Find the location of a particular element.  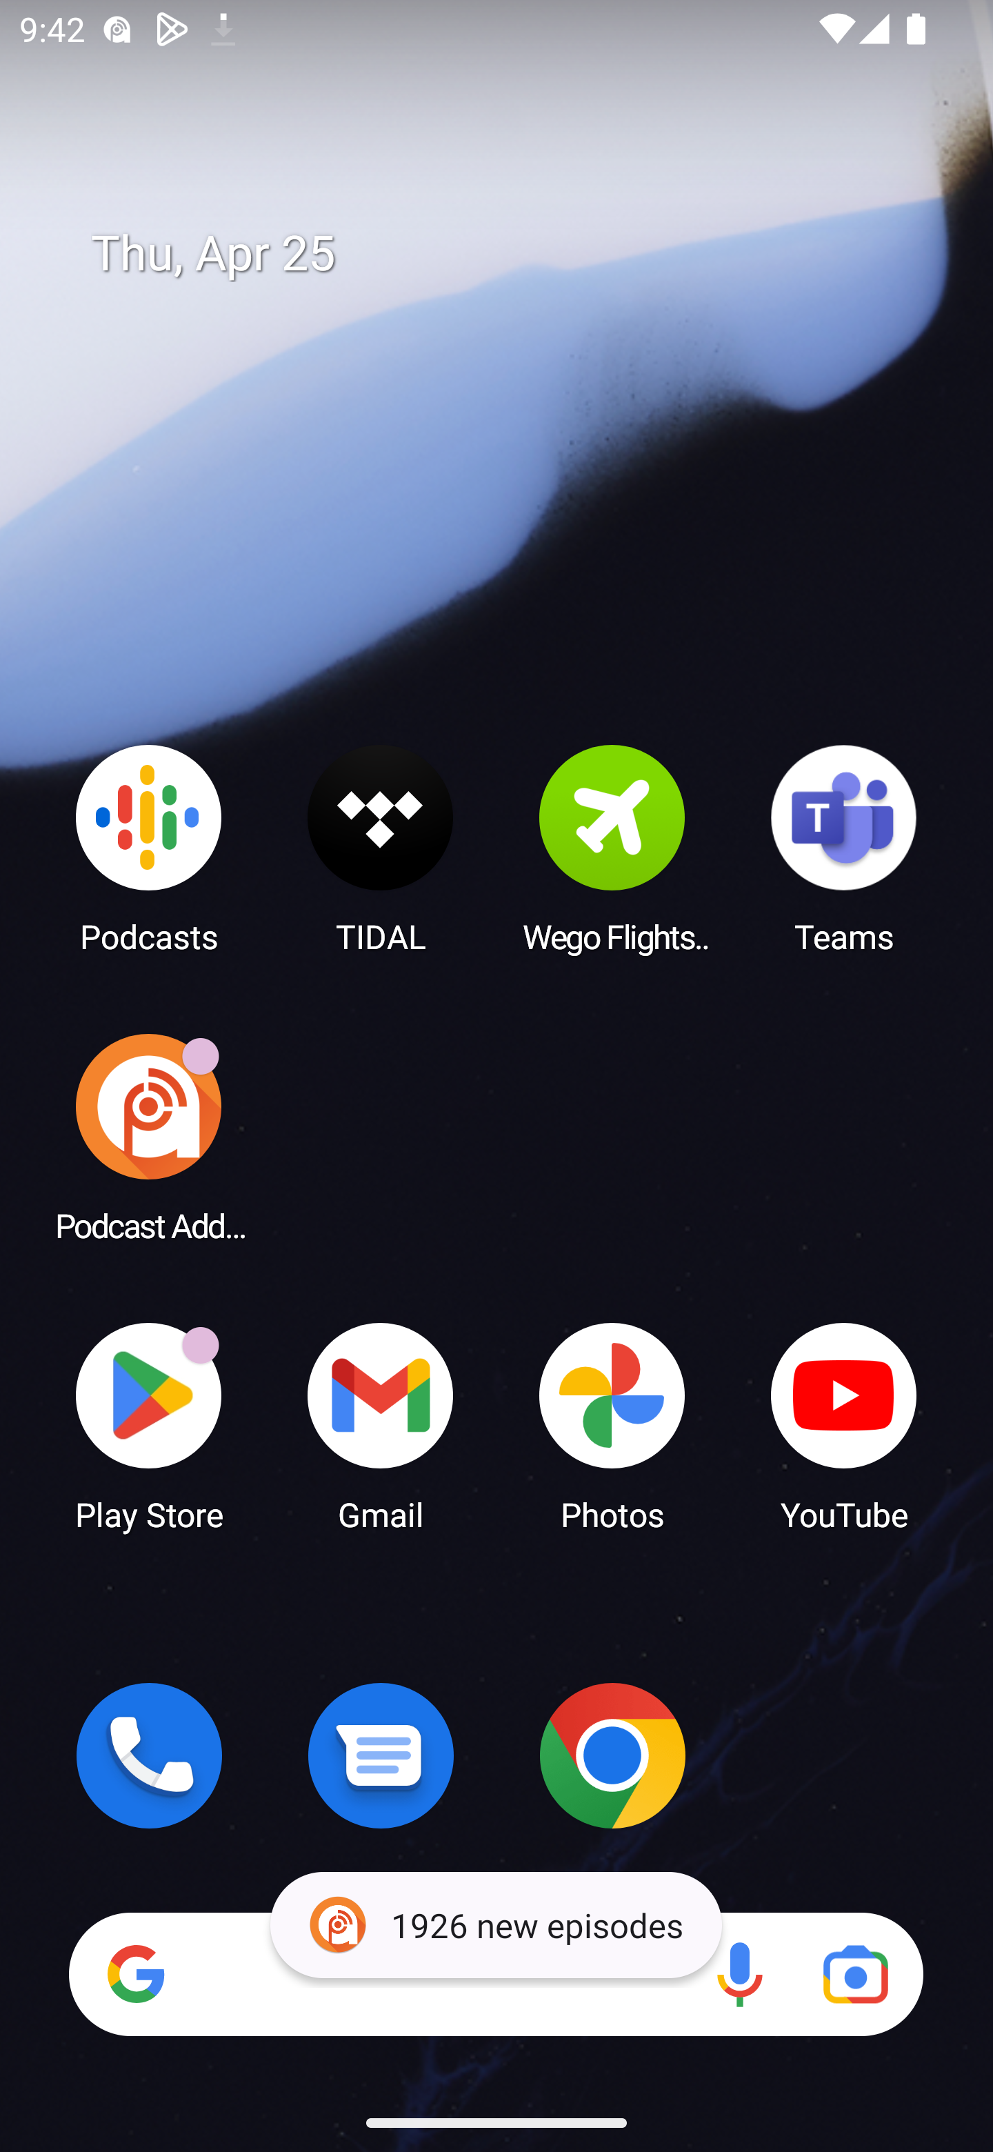

Wego Flights & Hotels is located at coordinates (612, 848).